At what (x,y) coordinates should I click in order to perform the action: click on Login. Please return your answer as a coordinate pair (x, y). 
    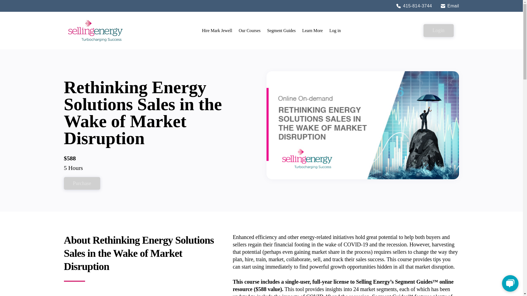
    Looking at the image, I should click on (439, 30).